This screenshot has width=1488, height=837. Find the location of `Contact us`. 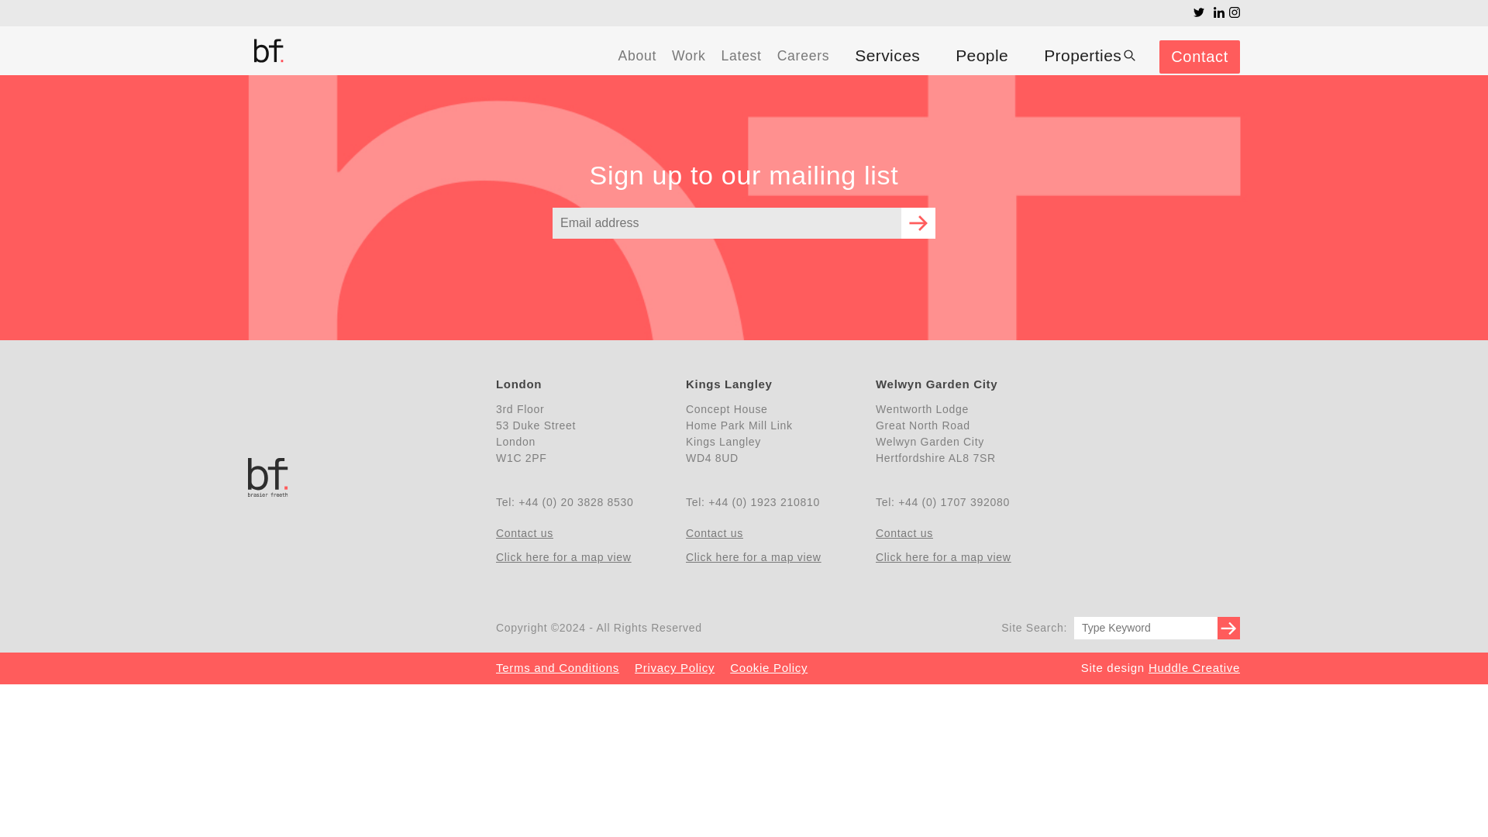

Contact us is located at coordinates (963, 532).